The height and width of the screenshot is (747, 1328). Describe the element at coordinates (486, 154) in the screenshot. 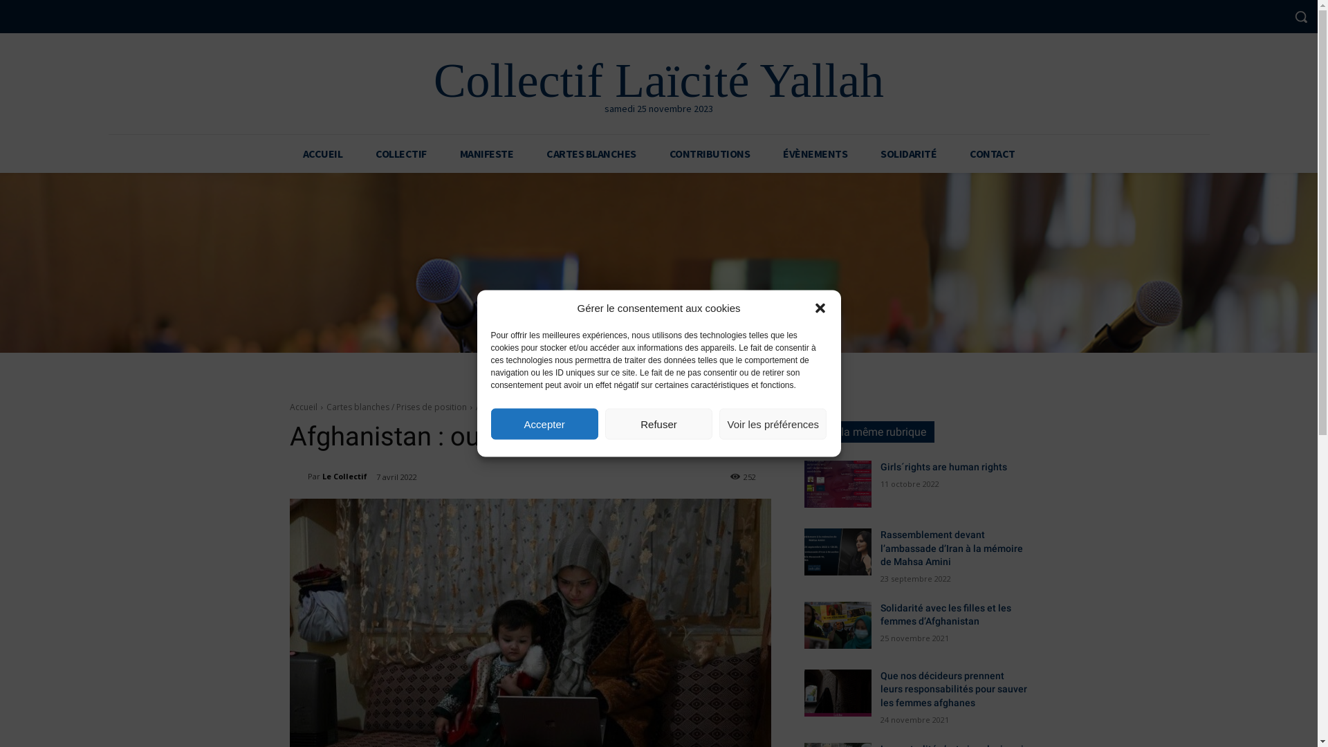

I see `MANIFESTE` at that location.